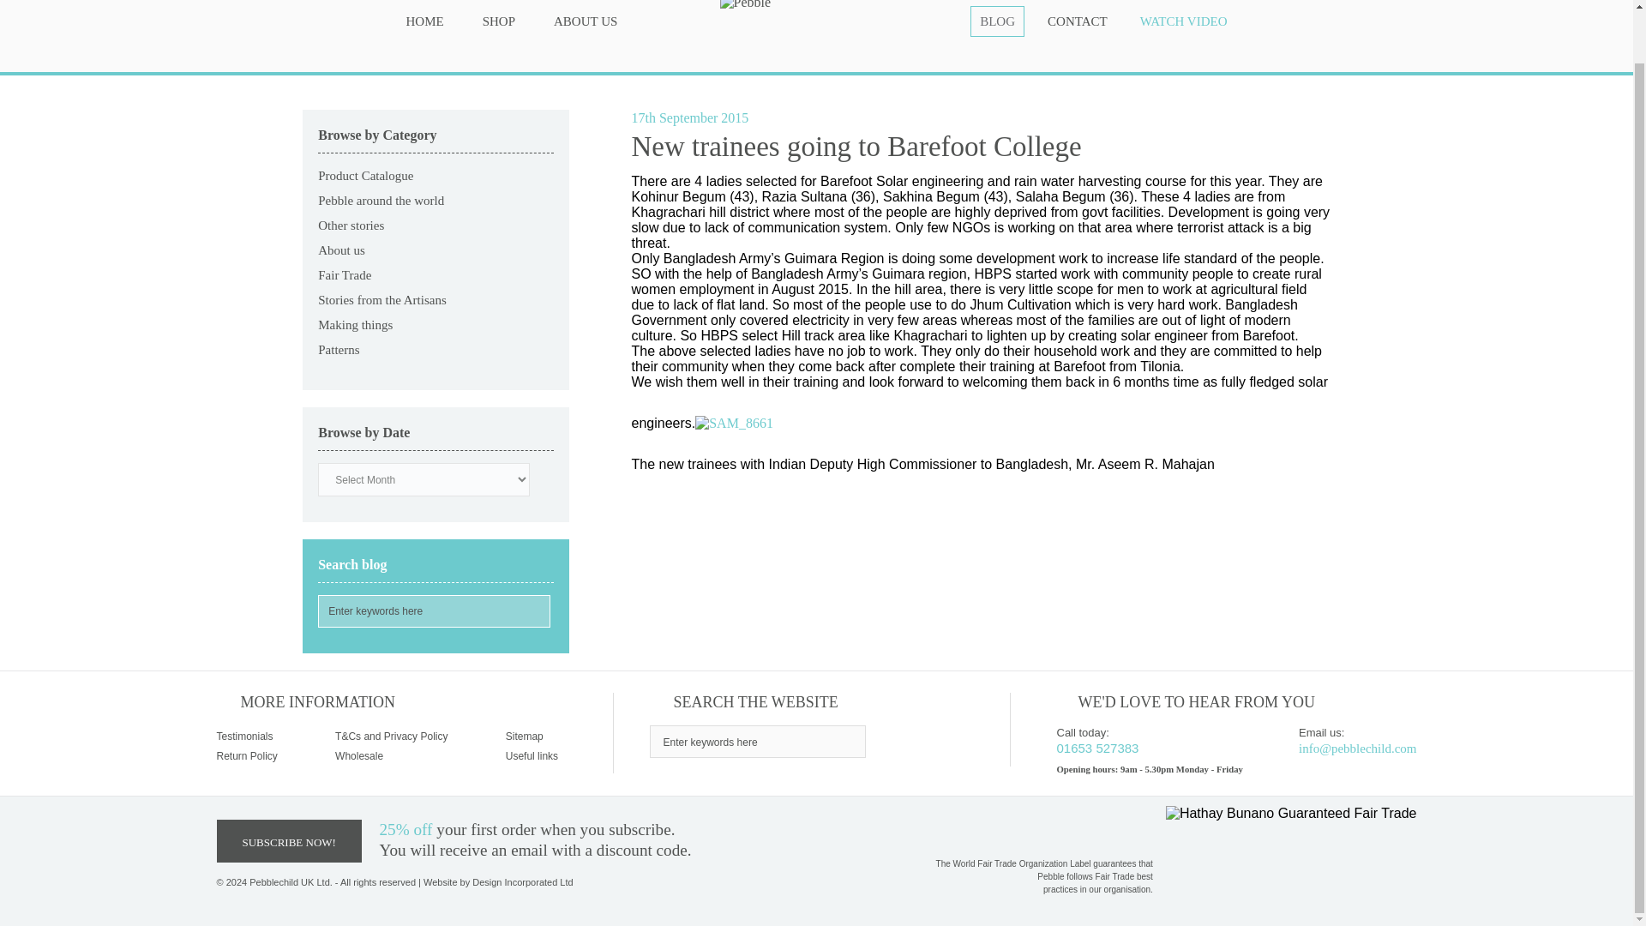  I want to click on WATCH VIDEO, so click(1184, 21).